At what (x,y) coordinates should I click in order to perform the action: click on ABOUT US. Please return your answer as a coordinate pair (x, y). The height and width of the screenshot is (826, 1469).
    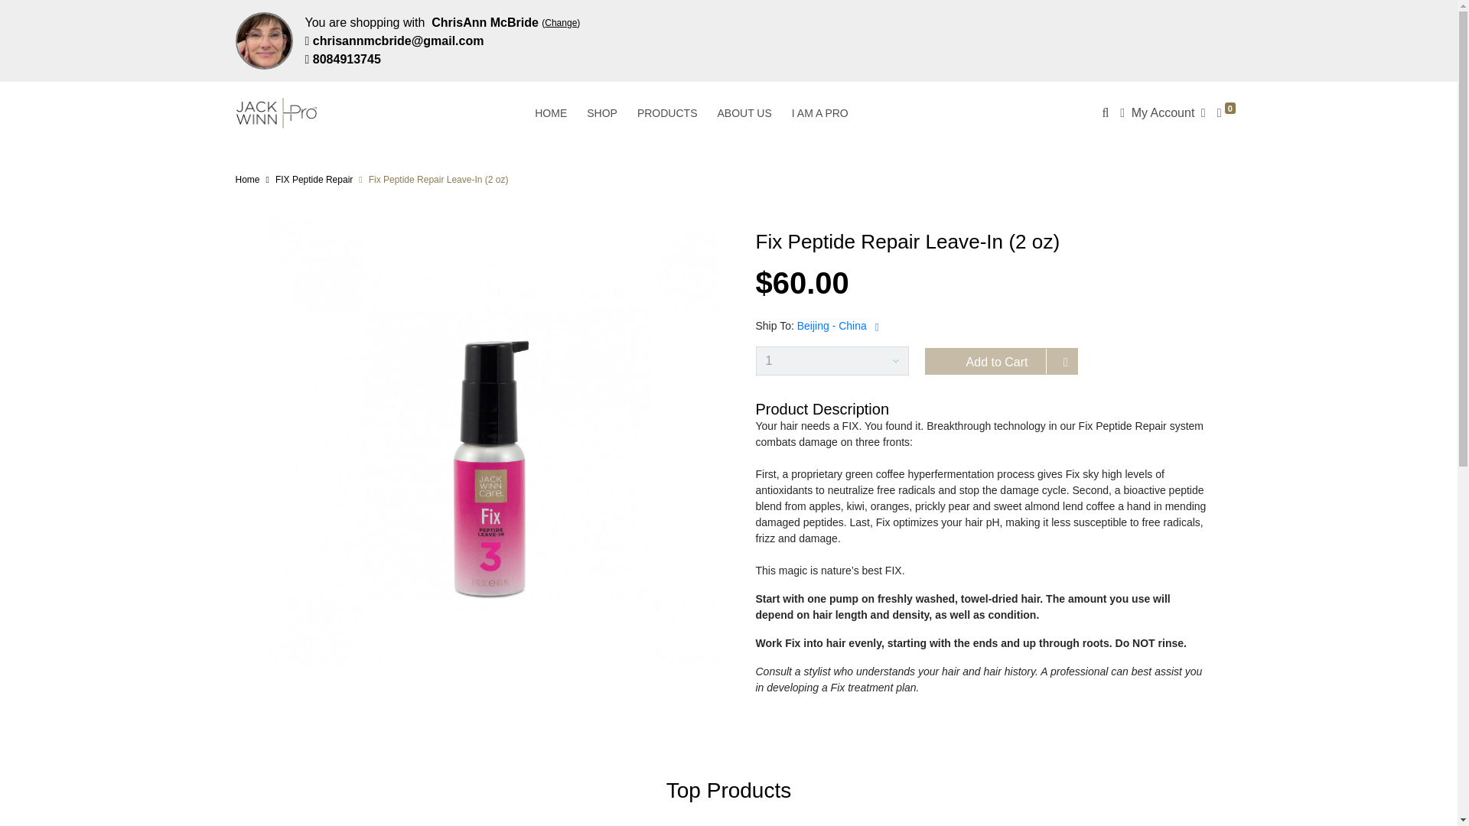
    Looking at the image, I should click on (744, 113).